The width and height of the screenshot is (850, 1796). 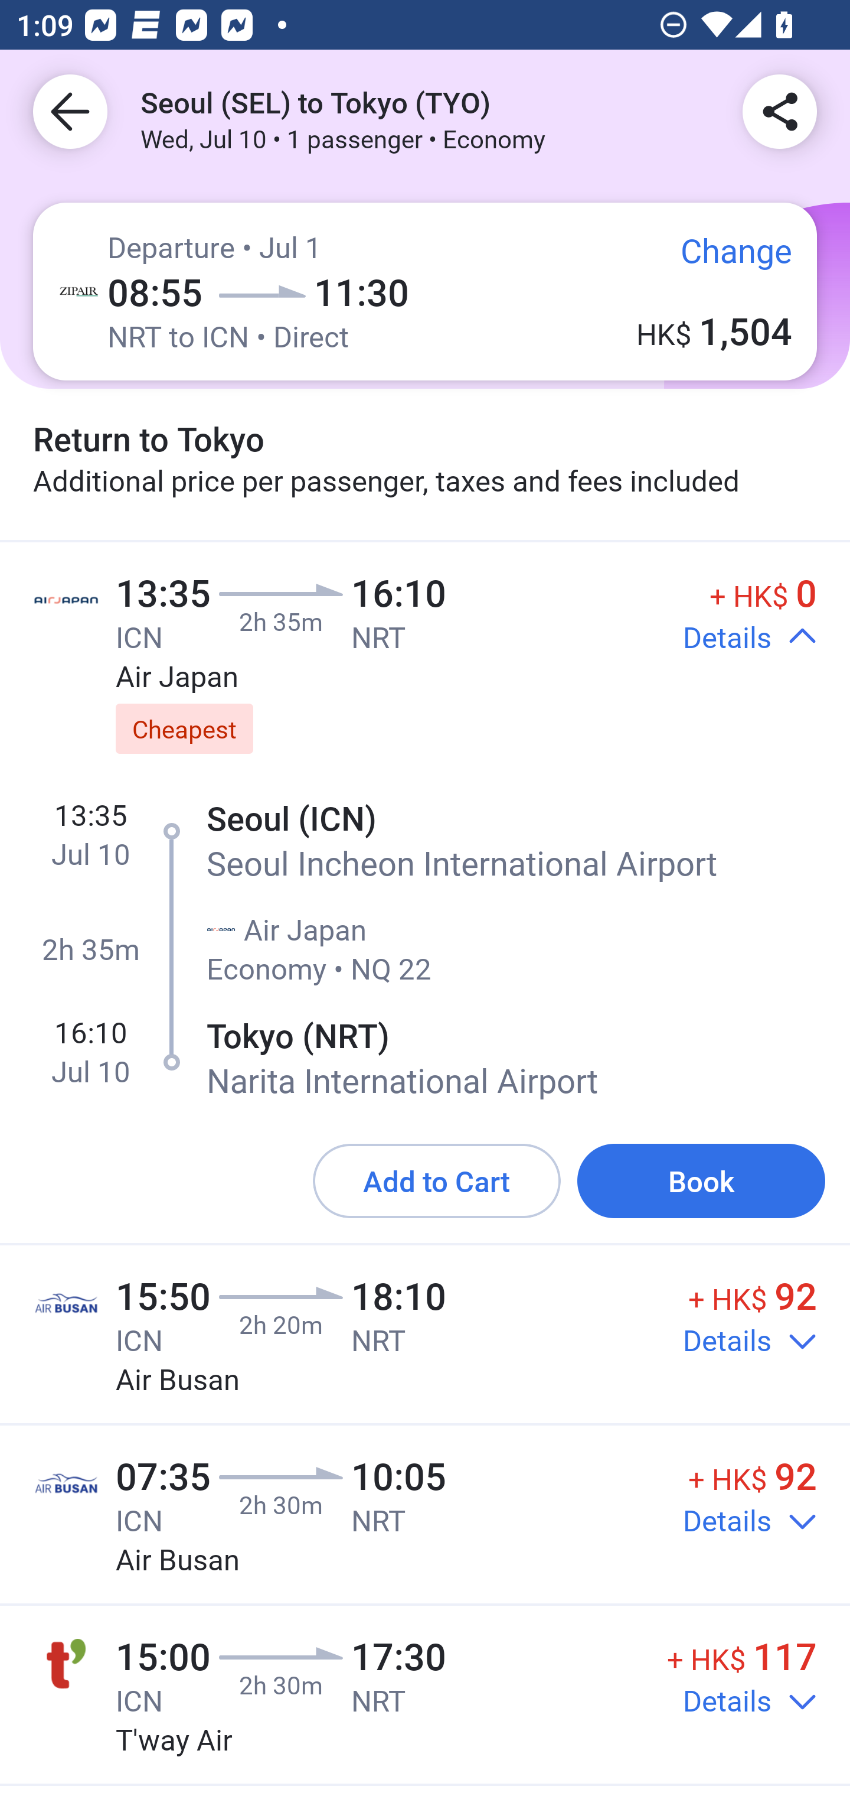 I want to click on Book, so click(x=701, y=1180).